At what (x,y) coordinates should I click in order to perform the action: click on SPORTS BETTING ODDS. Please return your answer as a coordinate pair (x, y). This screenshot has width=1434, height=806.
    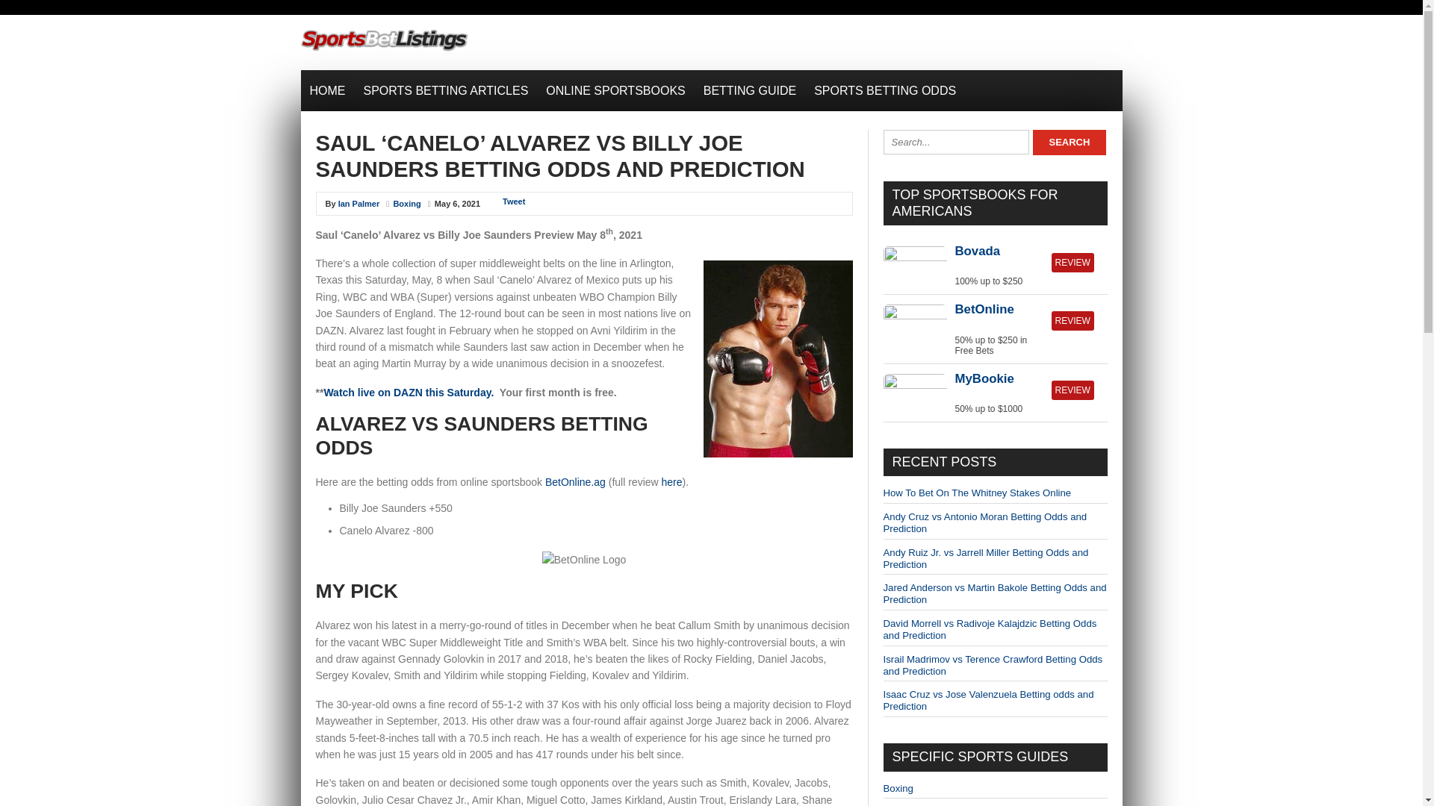
    Looking at the image, I should click on (884, 90).